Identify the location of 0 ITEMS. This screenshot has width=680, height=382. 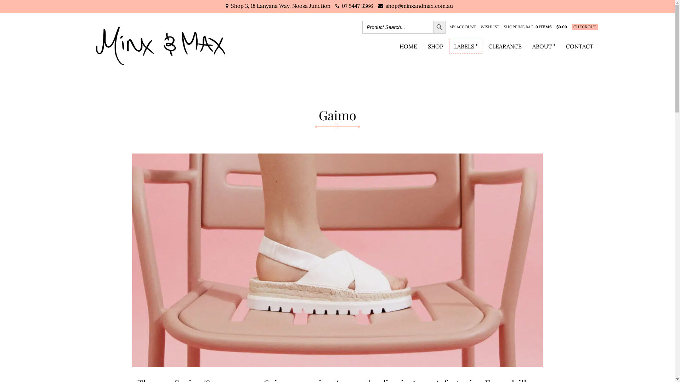
(544, 27).